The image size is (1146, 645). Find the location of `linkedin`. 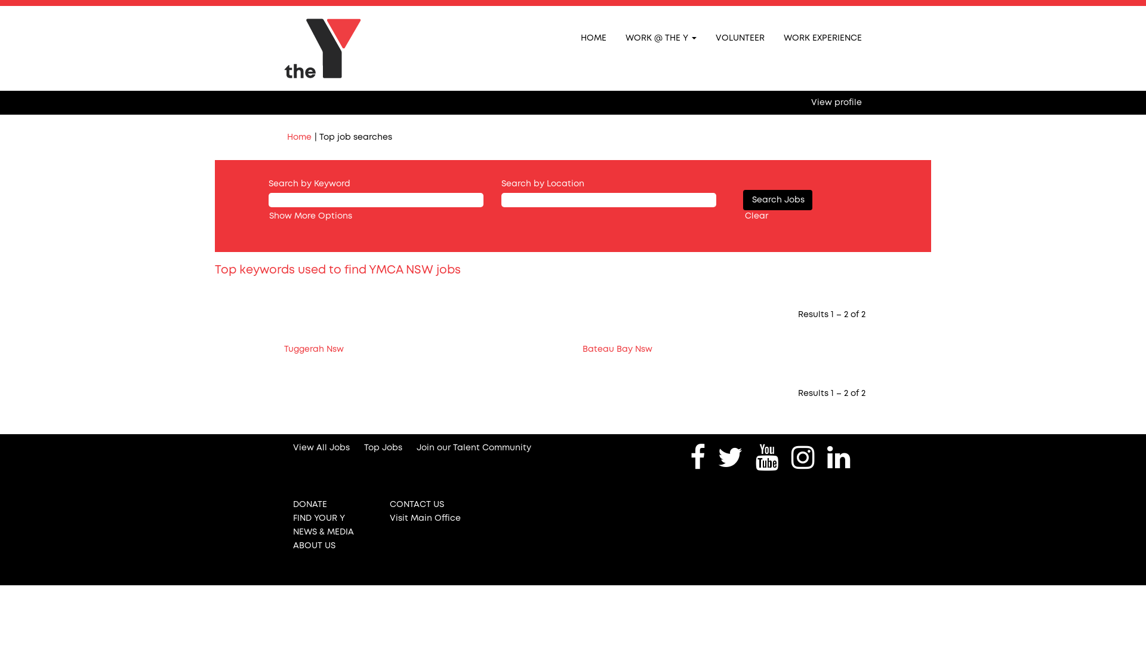

linkedin is located at coordinates (839, 458).